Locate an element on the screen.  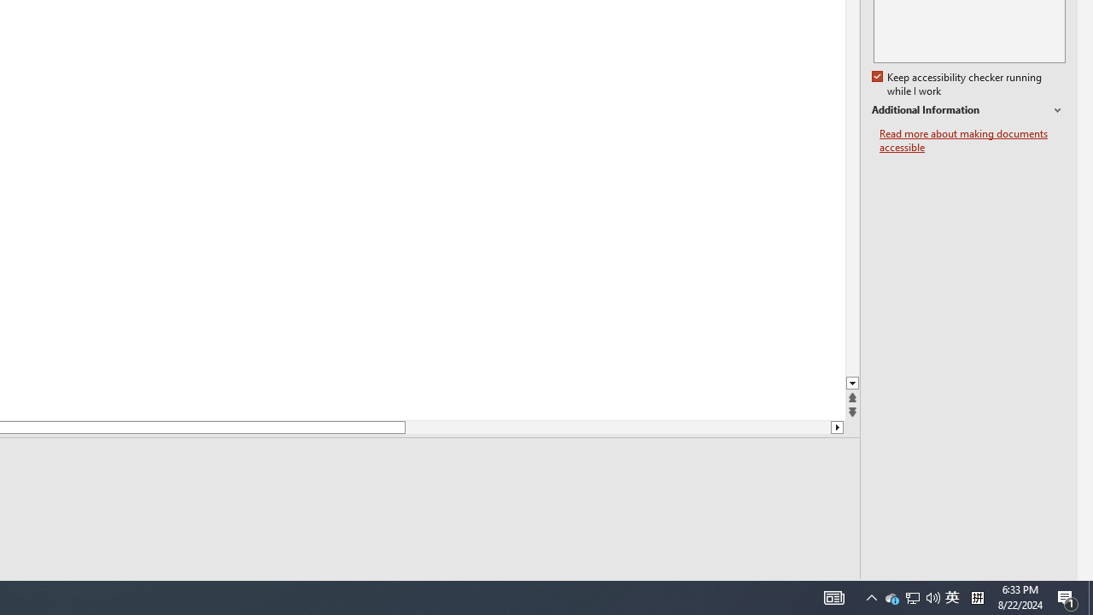
Slide Show Next On is located at coordinates (789, 591).